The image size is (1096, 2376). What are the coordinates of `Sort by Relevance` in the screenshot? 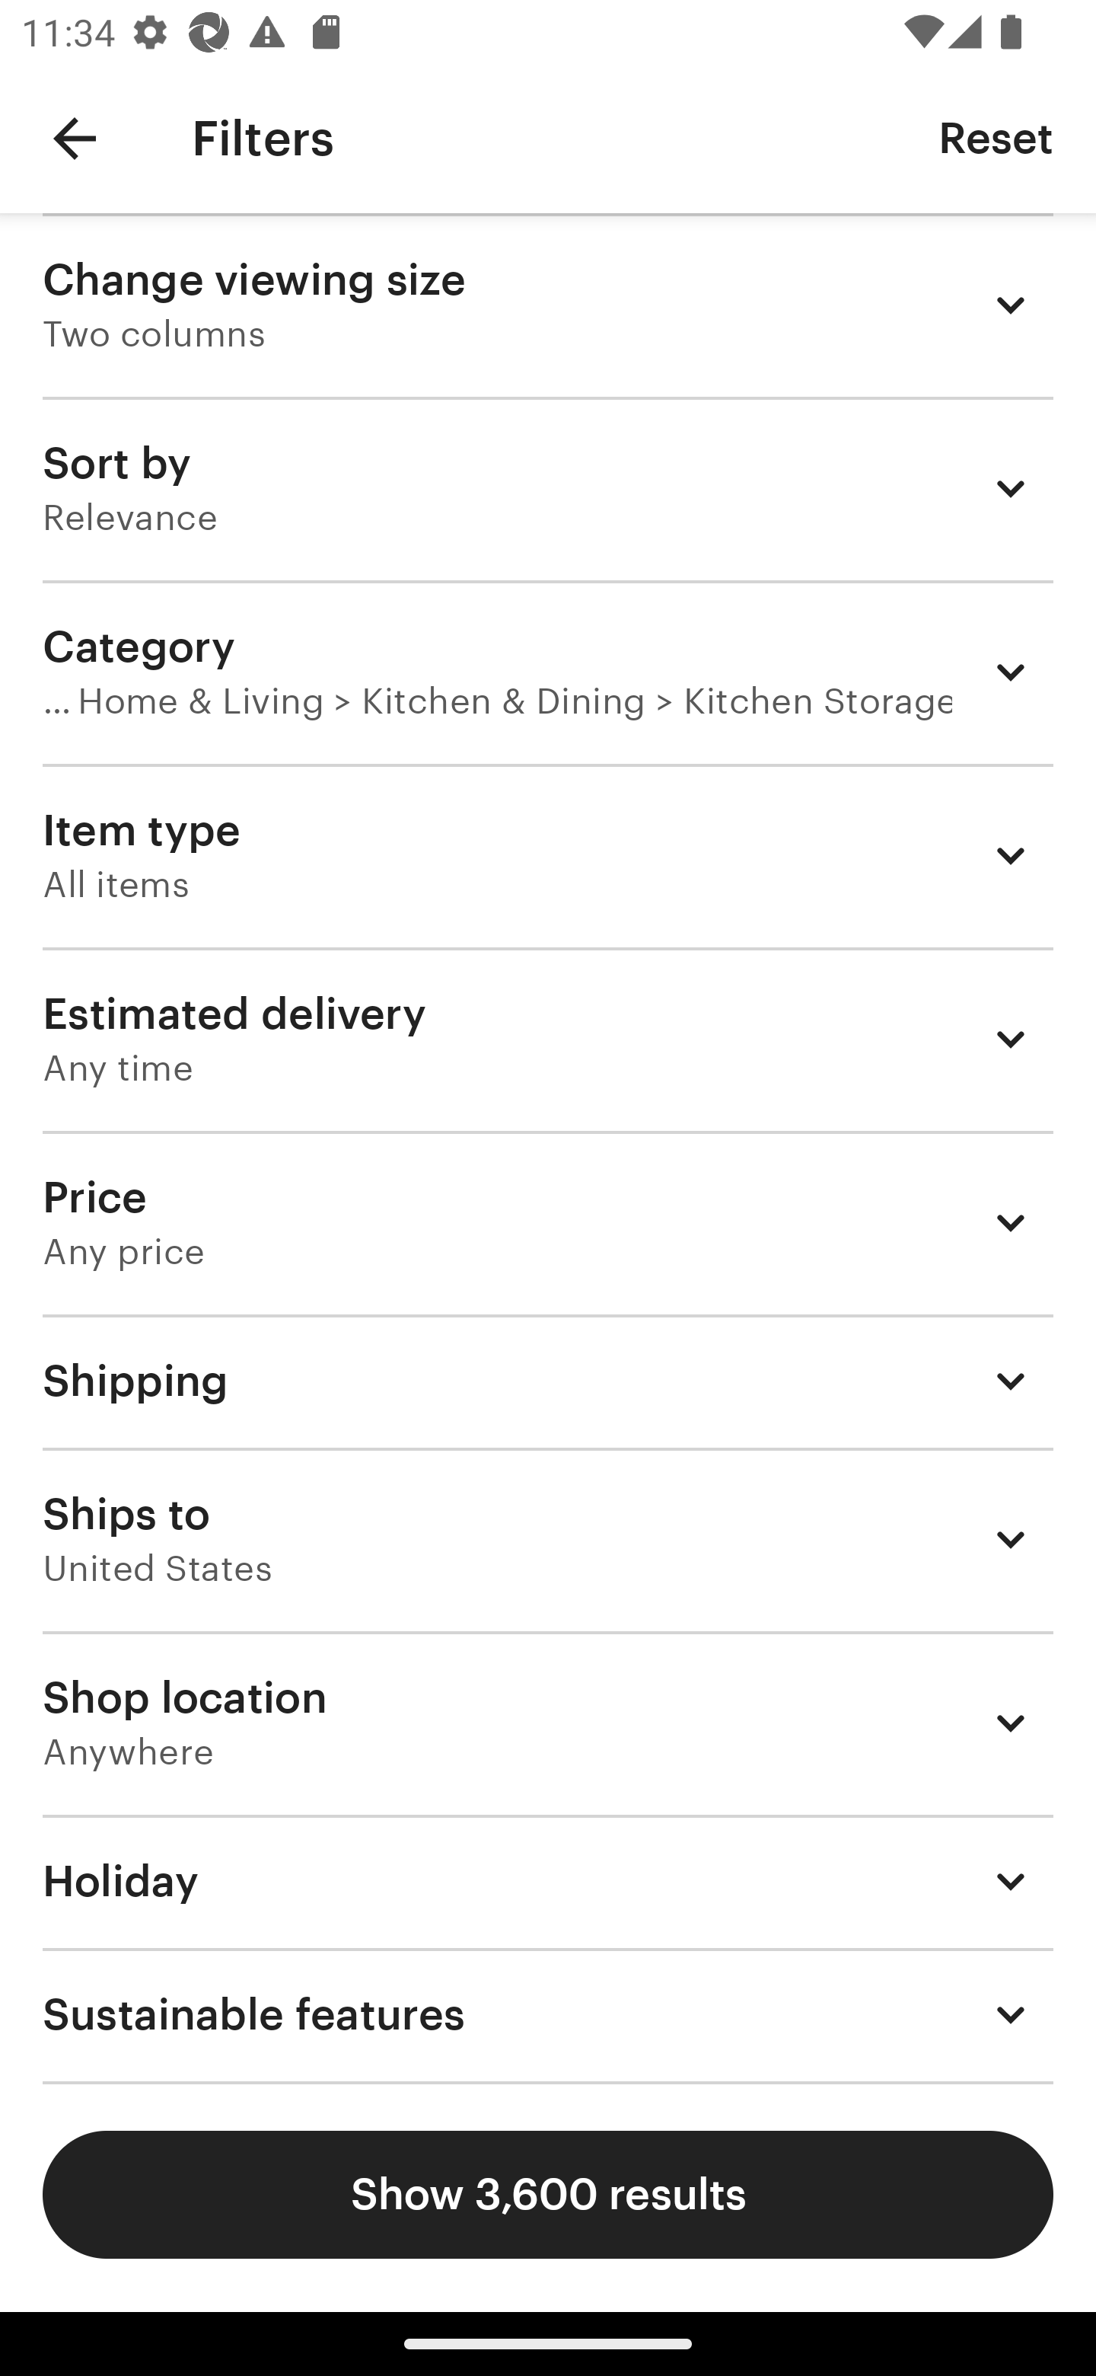 It's located at (548, 488).